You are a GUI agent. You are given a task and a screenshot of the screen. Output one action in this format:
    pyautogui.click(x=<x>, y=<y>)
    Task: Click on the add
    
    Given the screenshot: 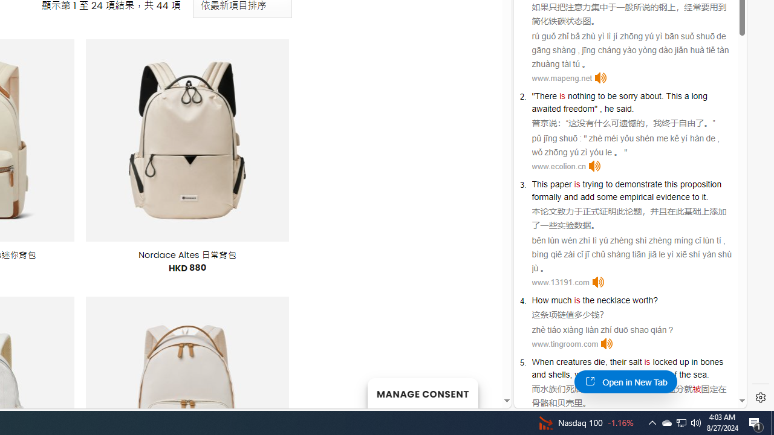 What is the action you would take?
    pyautogui.click(x=587, y=197)
    